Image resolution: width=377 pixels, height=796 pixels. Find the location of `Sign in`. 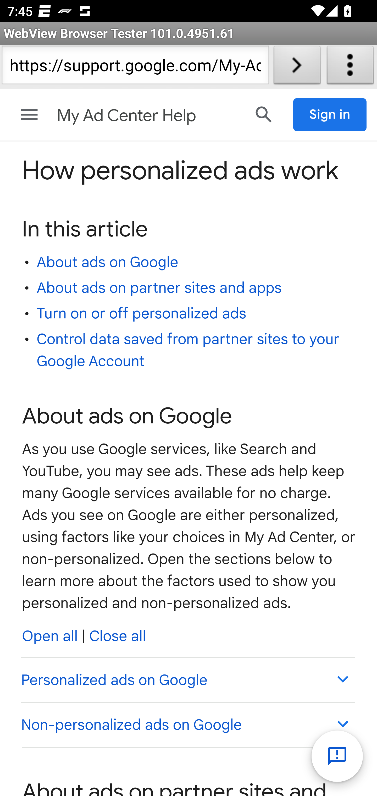

Sign in is located at coordinates (330, 115).